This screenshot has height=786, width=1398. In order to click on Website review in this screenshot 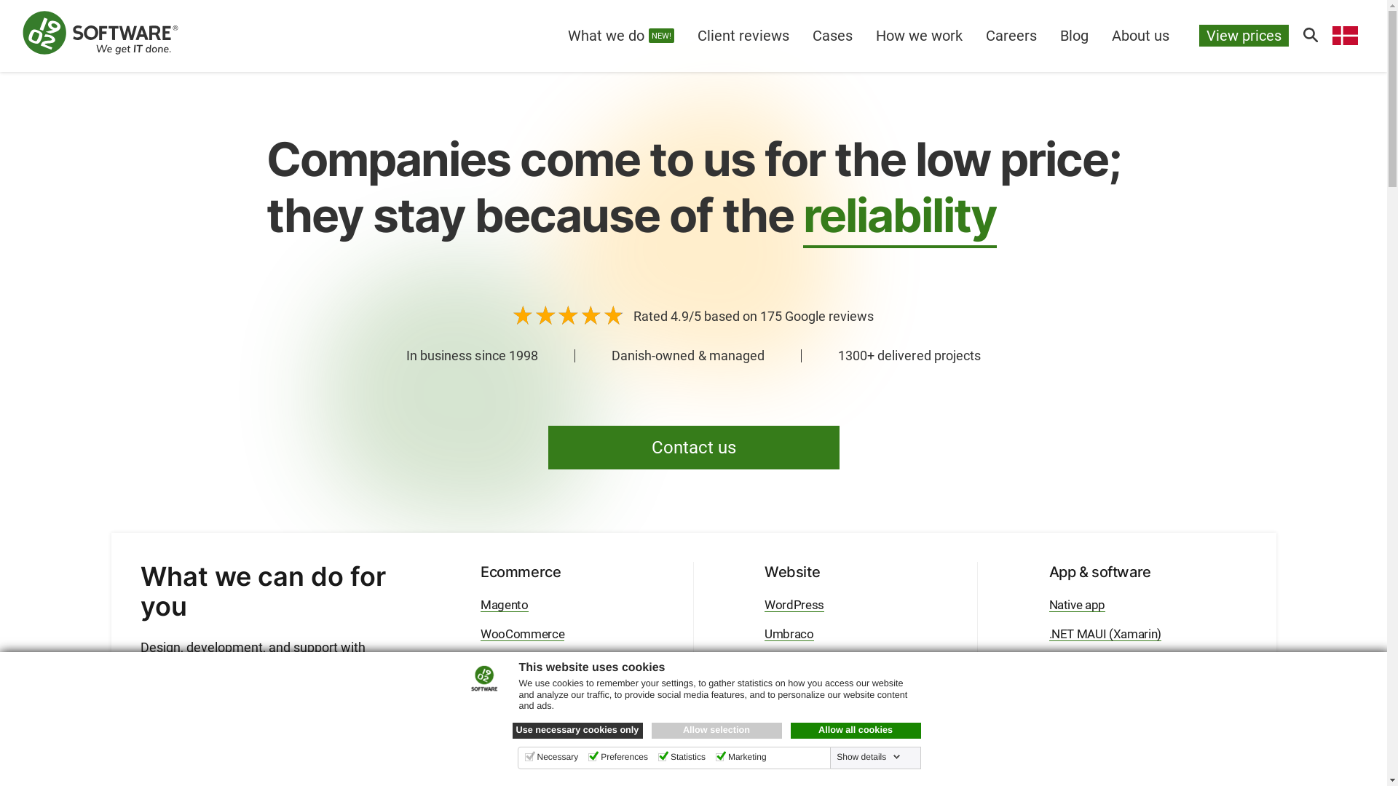, I will do `click(805, 721)`.